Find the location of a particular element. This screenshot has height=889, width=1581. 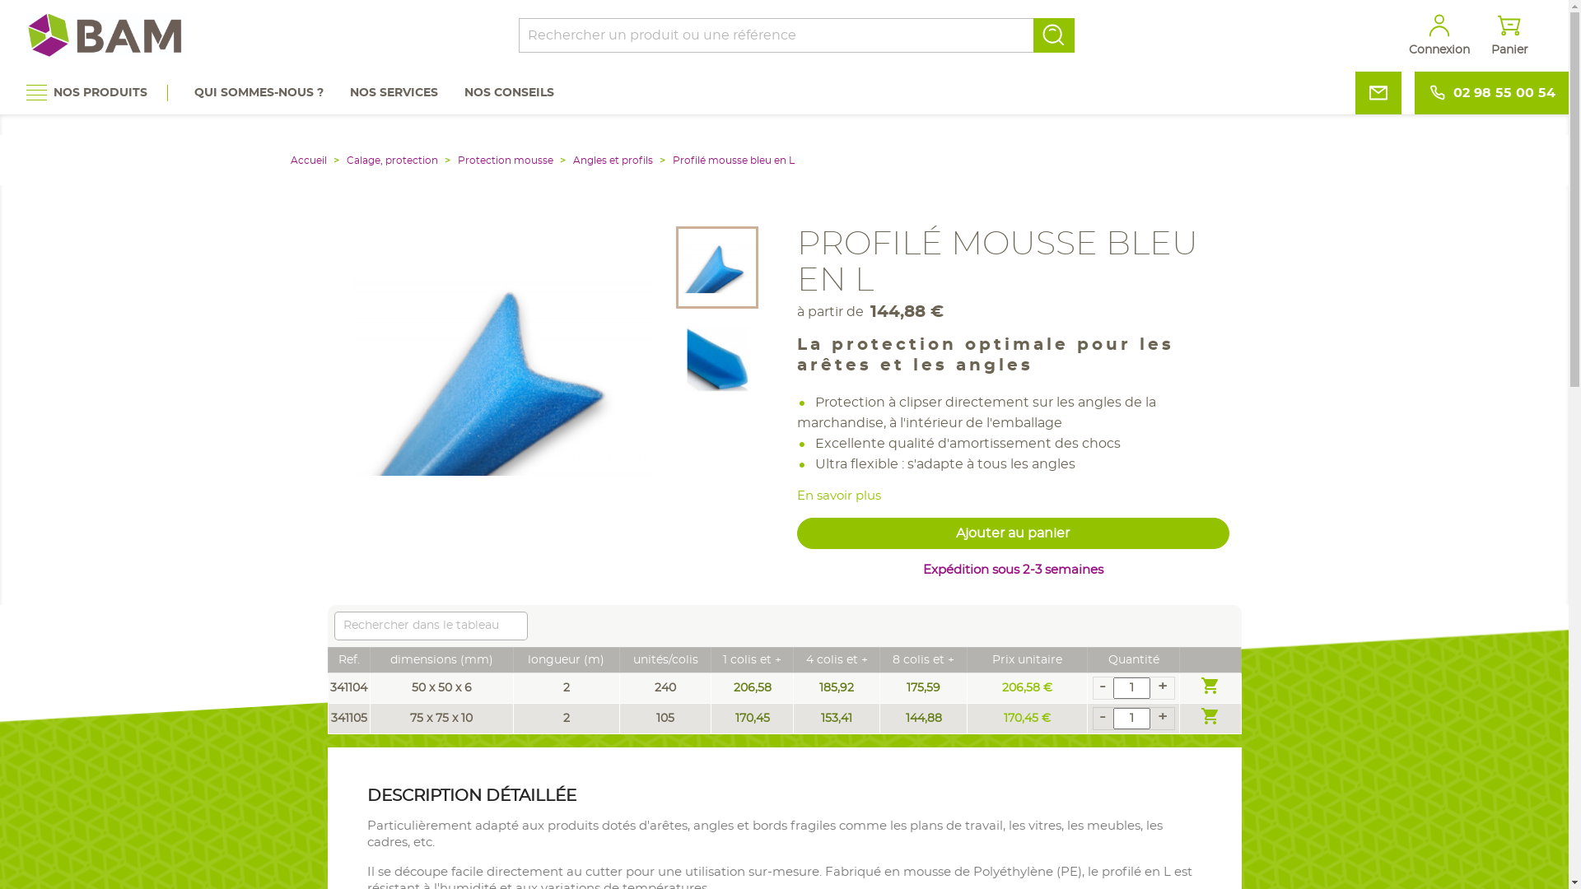

Protection mousse is located at coordinates (507, 161).